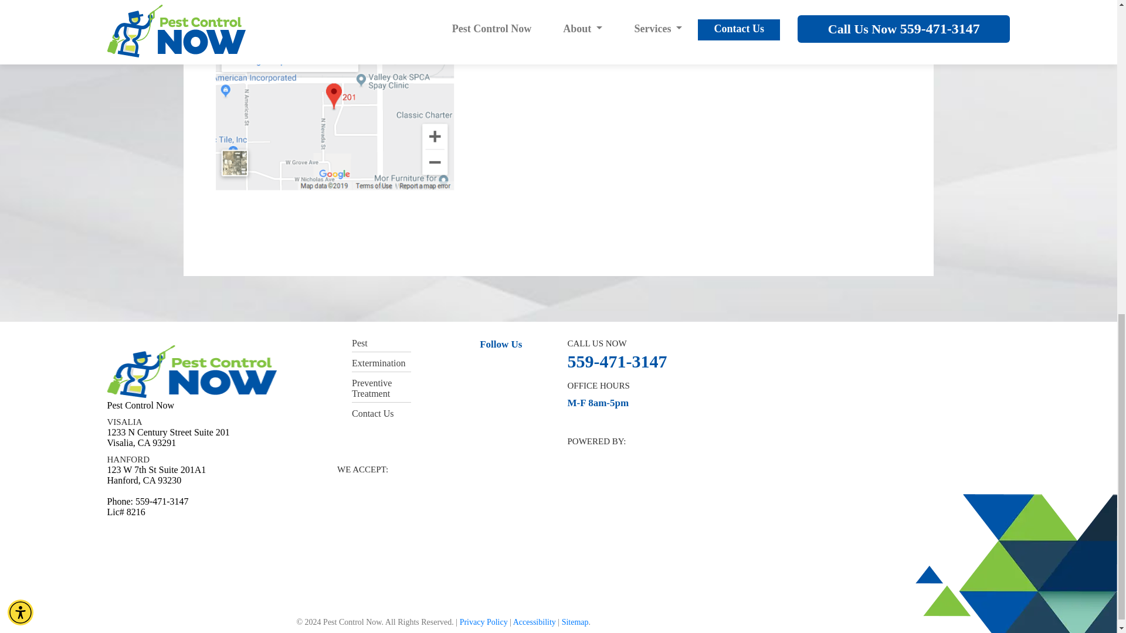 The height and width of the screenshot is (633, 1126). What do you see at coordinates (575, 622) in the screenshot?
I see `Sitemap` at bounding box center [575, 622].